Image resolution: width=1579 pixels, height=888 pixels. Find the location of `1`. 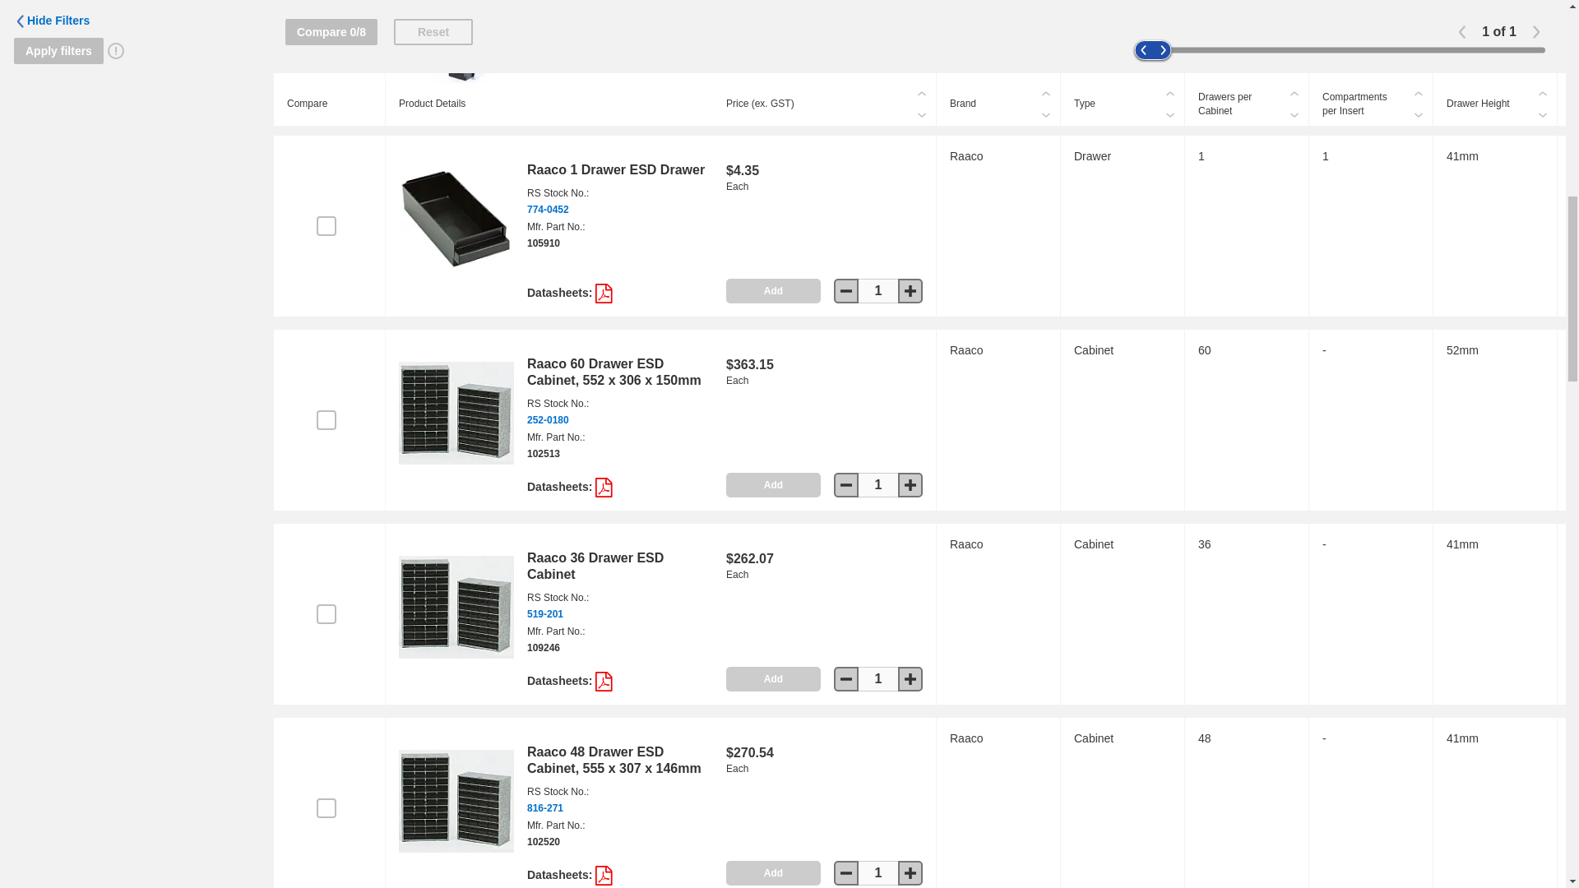

1 is located at coordinates (878, 484).